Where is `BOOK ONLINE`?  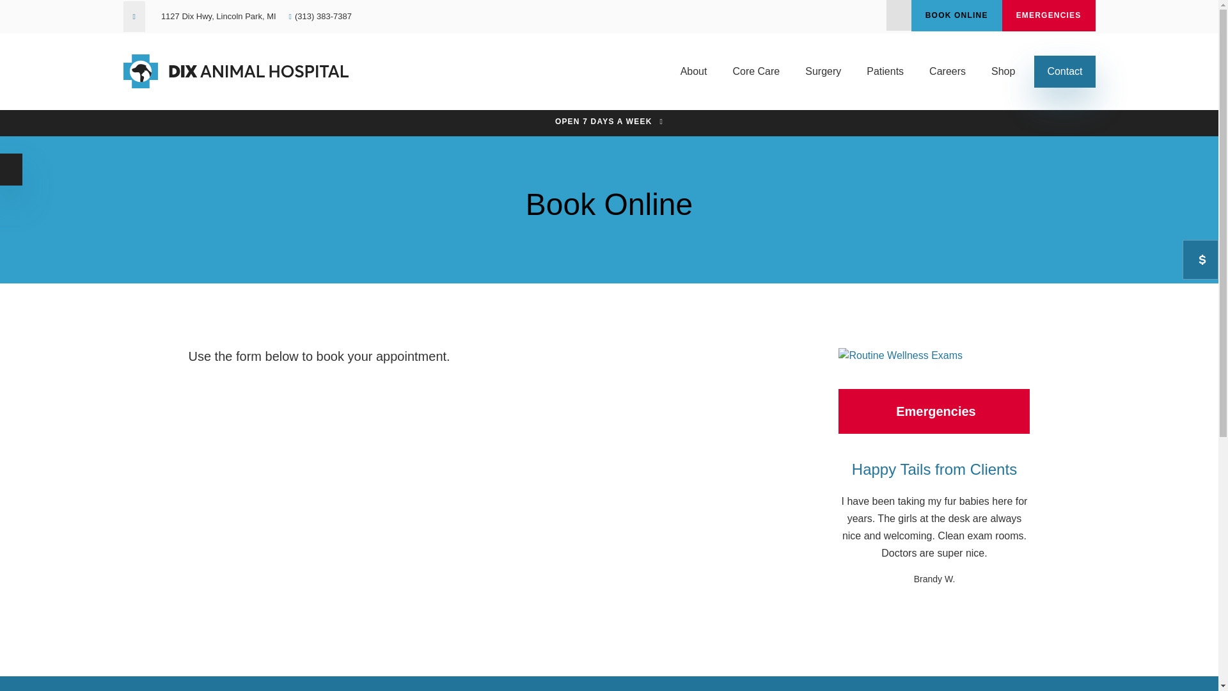
BOOK ONLINE is located at coordinates (956, 15).